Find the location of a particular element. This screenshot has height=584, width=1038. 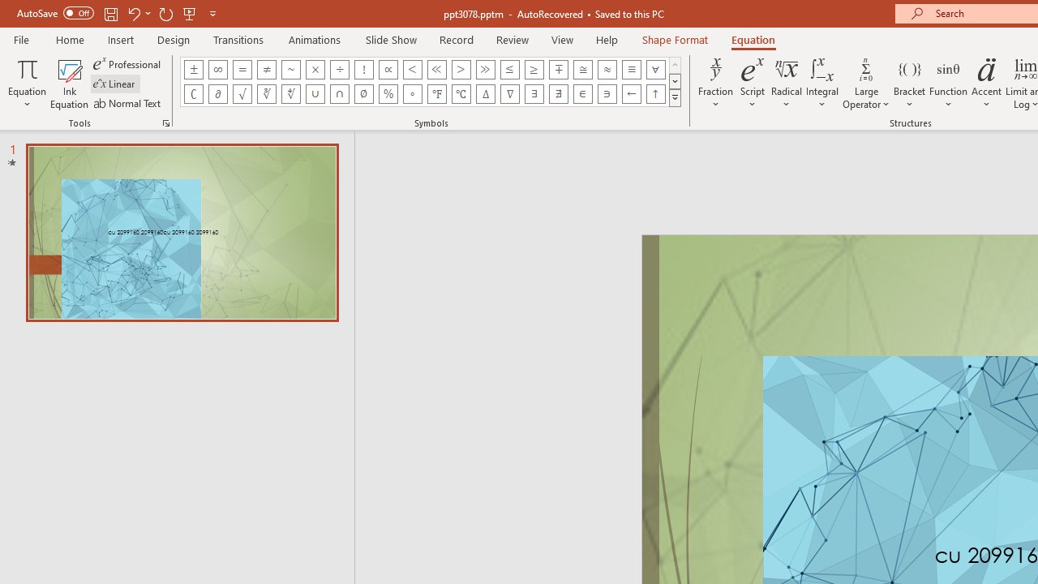

Equation Symbol Degrees is located at coordinates (412, 94).